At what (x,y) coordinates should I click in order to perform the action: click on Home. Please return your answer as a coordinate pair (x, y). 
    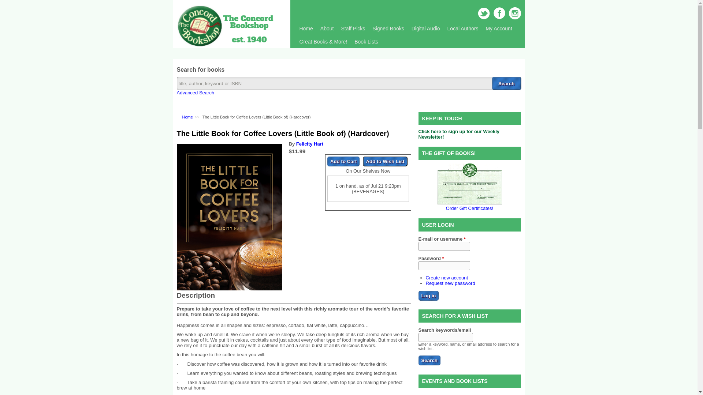
    Looking at the image, I should click on (306, 29).